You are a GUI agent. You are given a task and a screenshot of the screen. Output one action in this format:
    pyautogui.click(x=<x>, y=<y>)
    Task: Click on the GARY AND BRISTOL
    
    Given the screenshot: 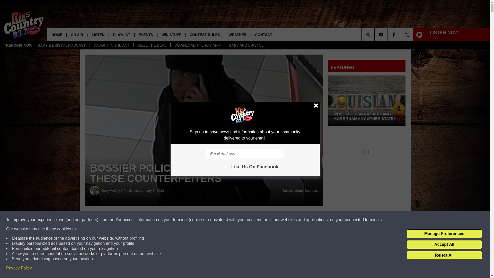 What is the action you would take?
    pyautogui.click(x=246, y=45)
    